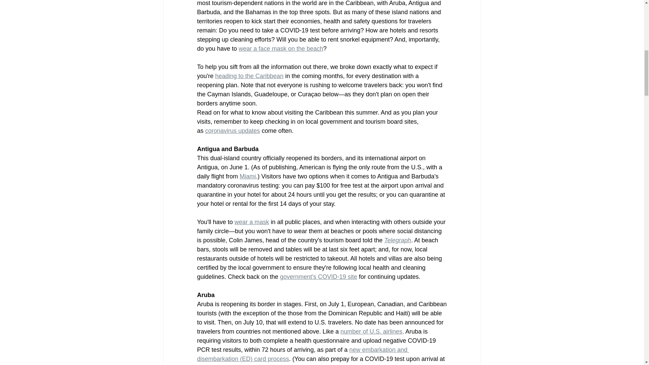 This screenshot has height=365, width=649. I want to click on Miami, so click(247, 176).